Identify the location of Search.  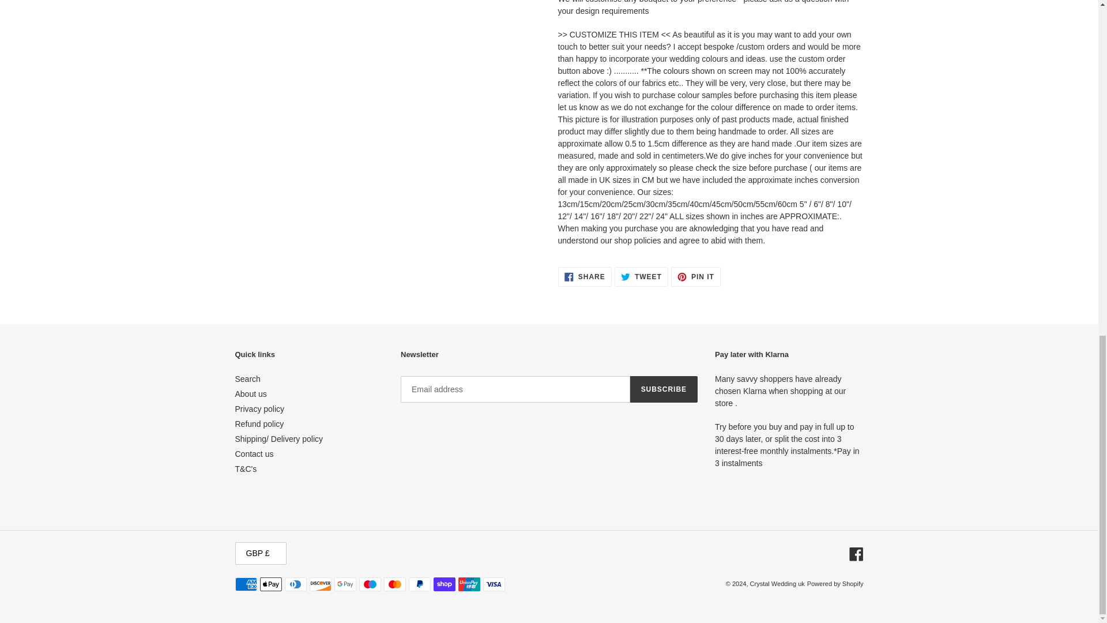
(247, 379).